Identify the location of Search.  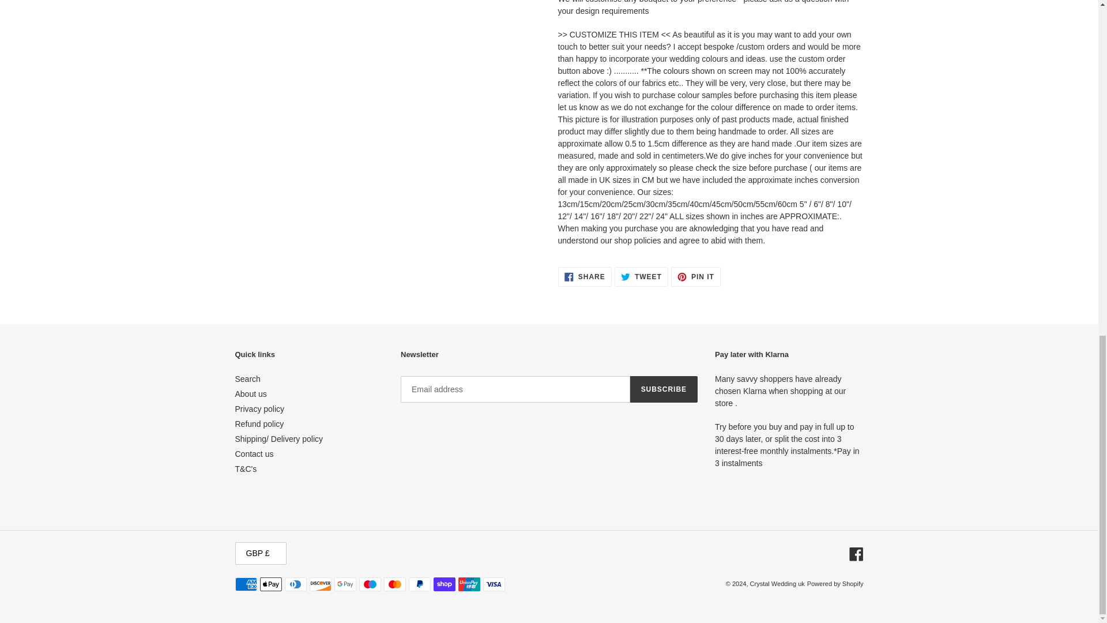
(247, 379).